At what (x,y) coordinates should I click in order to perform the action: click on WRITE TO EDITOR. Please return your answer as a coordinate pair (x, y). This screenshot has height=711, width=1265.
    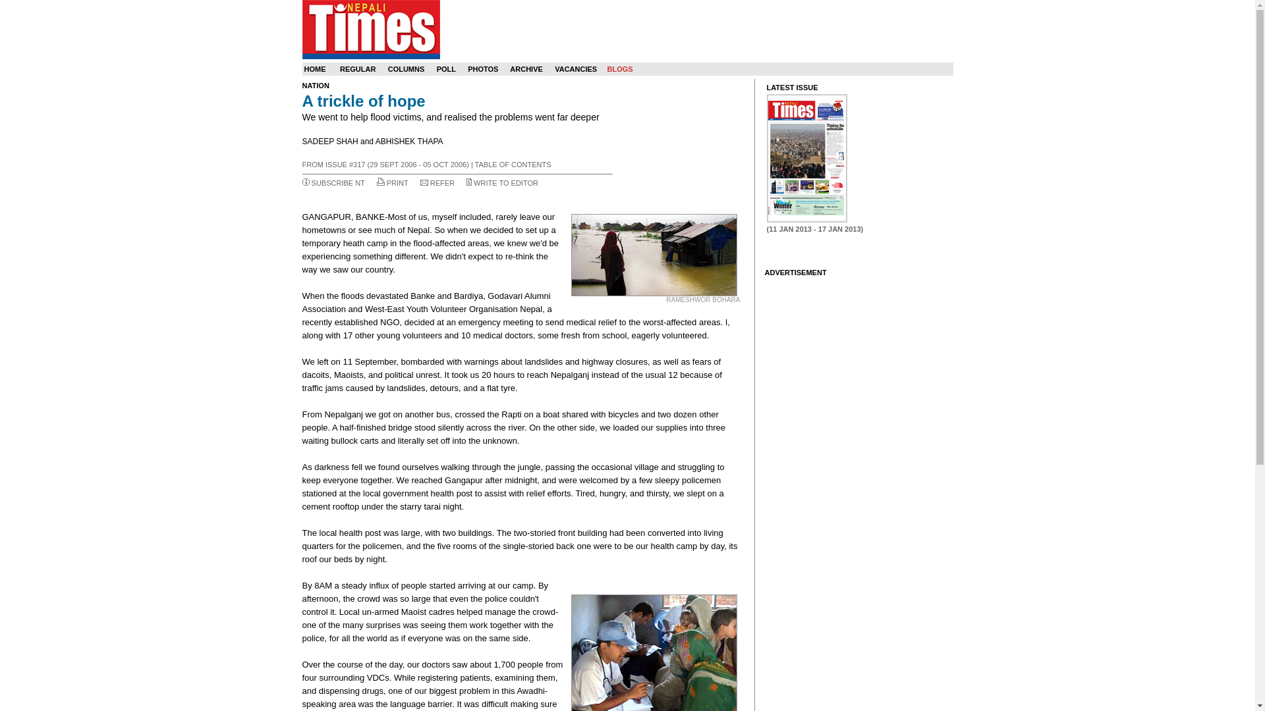
    Looking at the image, I should click on (506, 183).